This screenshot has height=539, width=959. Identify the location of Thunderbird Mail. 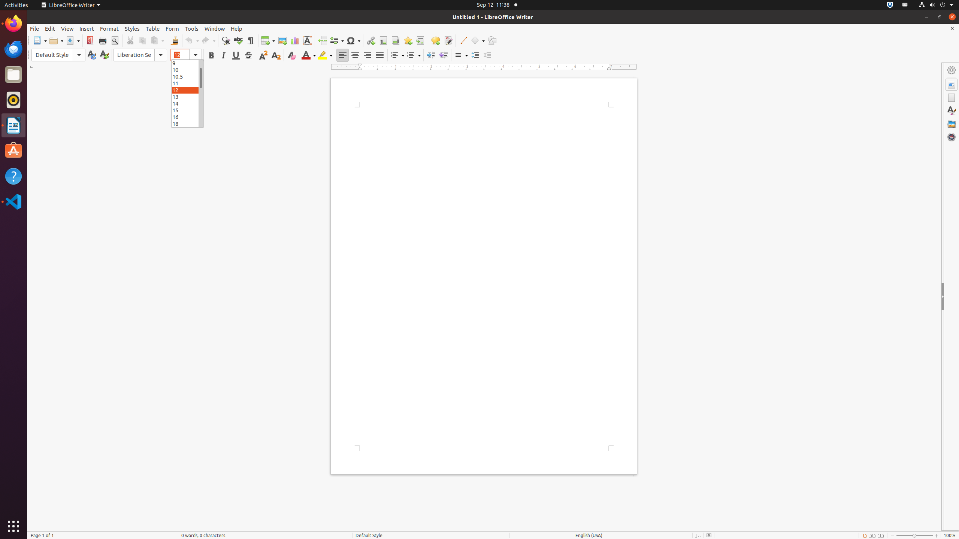
(13, 49).